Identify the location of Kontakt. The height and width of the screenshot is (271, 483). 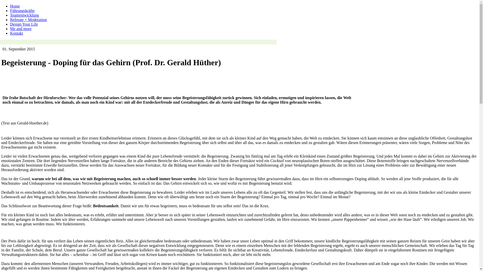
(17, 33).